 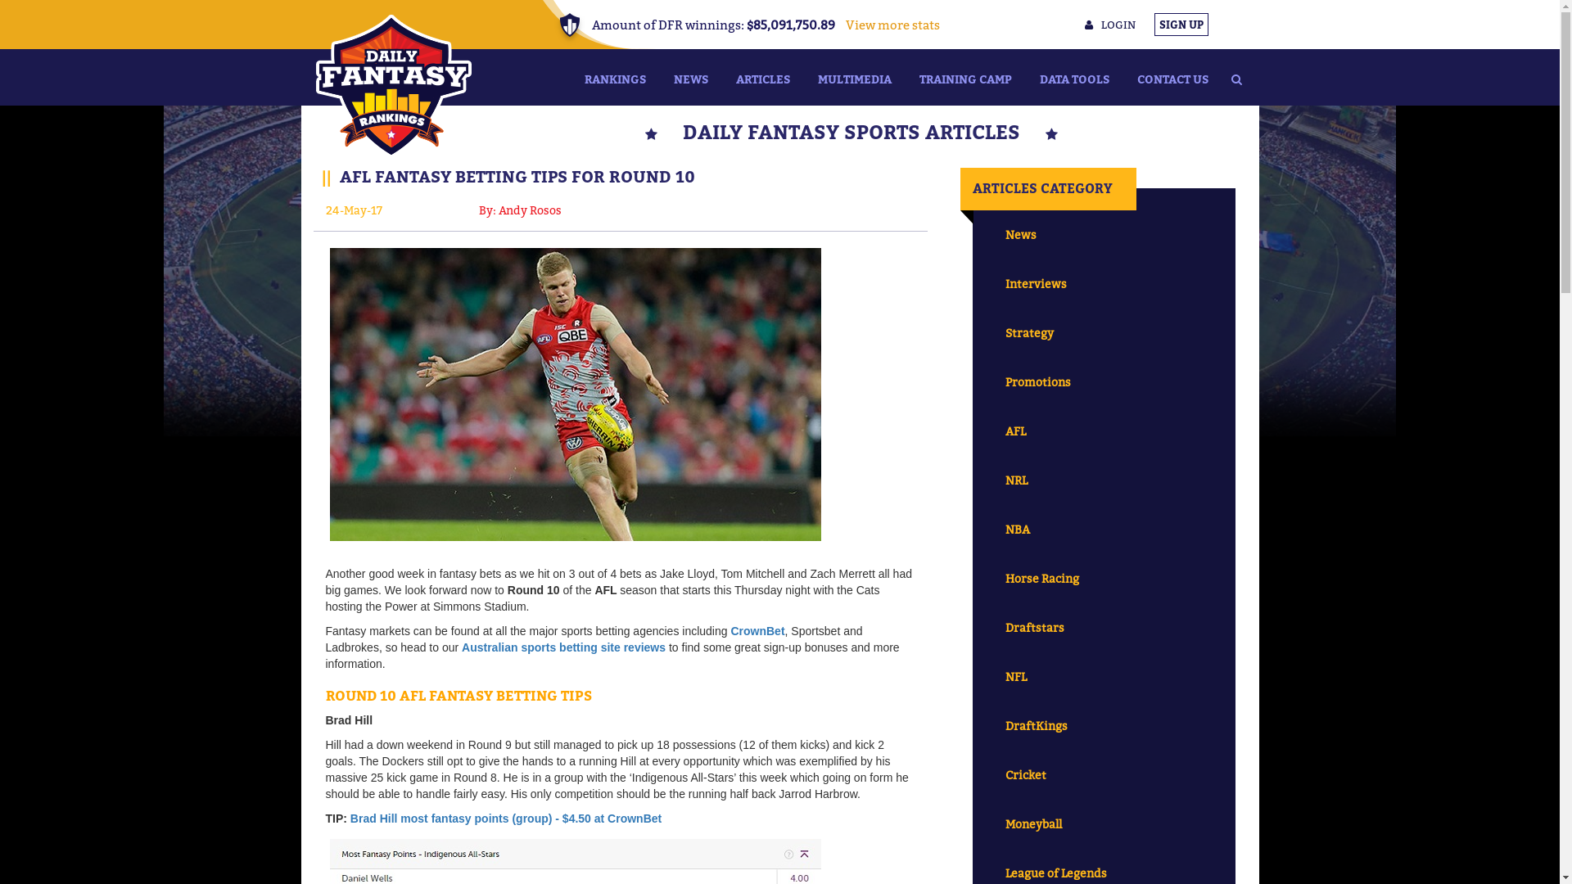 What do you see at coordinates (1104, 382) in the screenshot?
I see `Promotions` at bounding box center [1104, 382].